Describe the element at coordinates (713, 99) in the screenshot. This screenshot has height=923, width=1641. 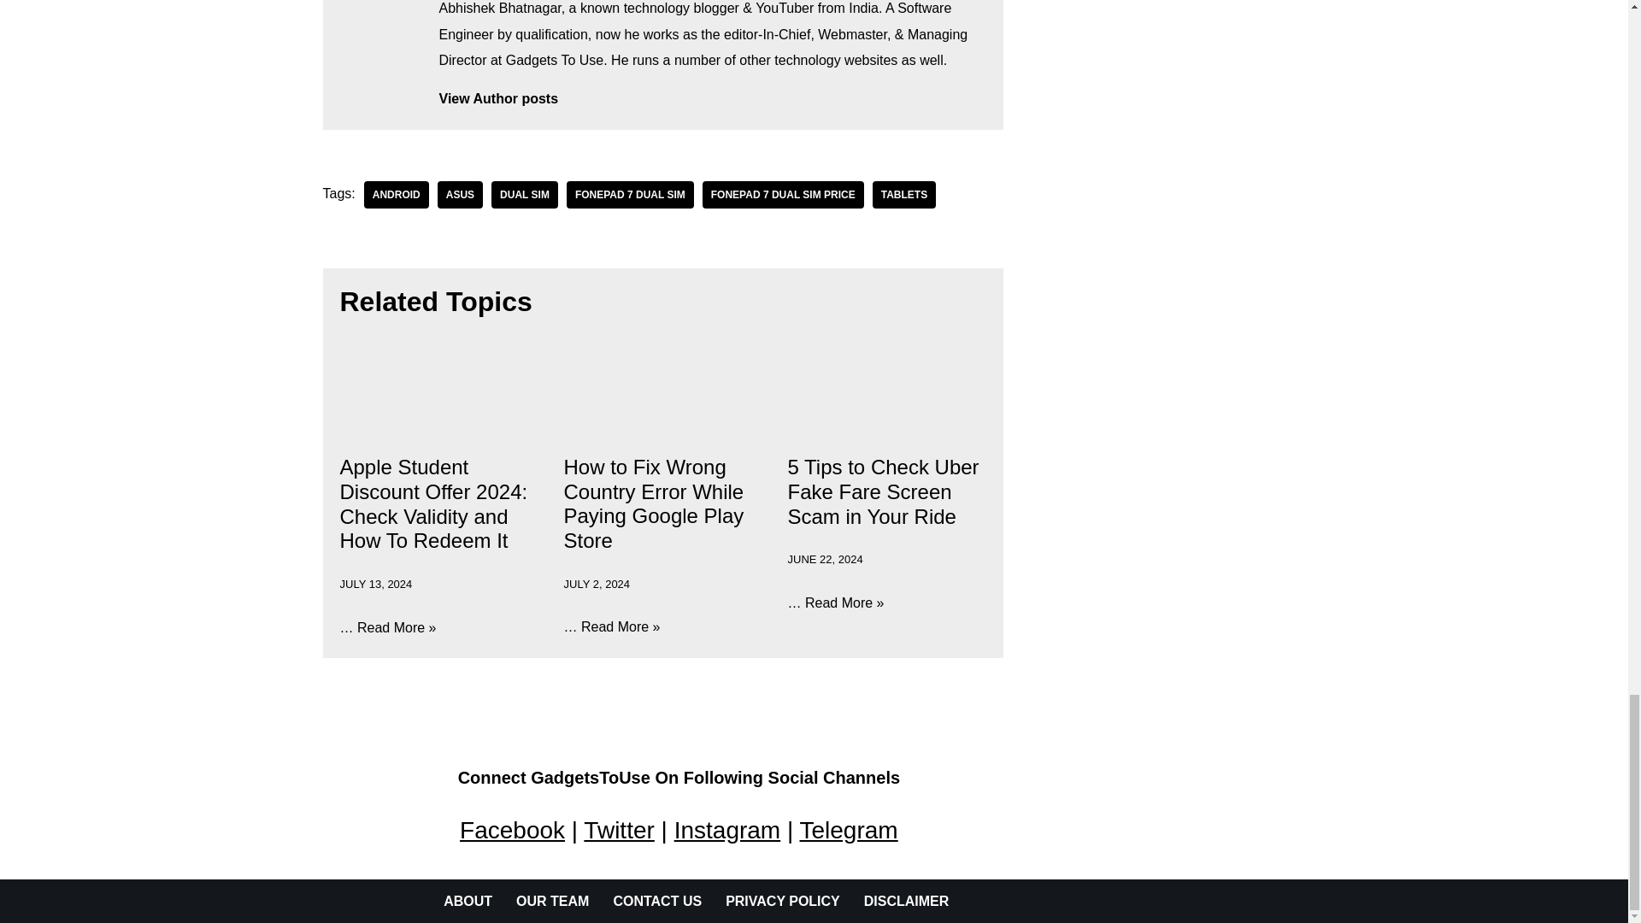
I see `View Author posts` at that location.